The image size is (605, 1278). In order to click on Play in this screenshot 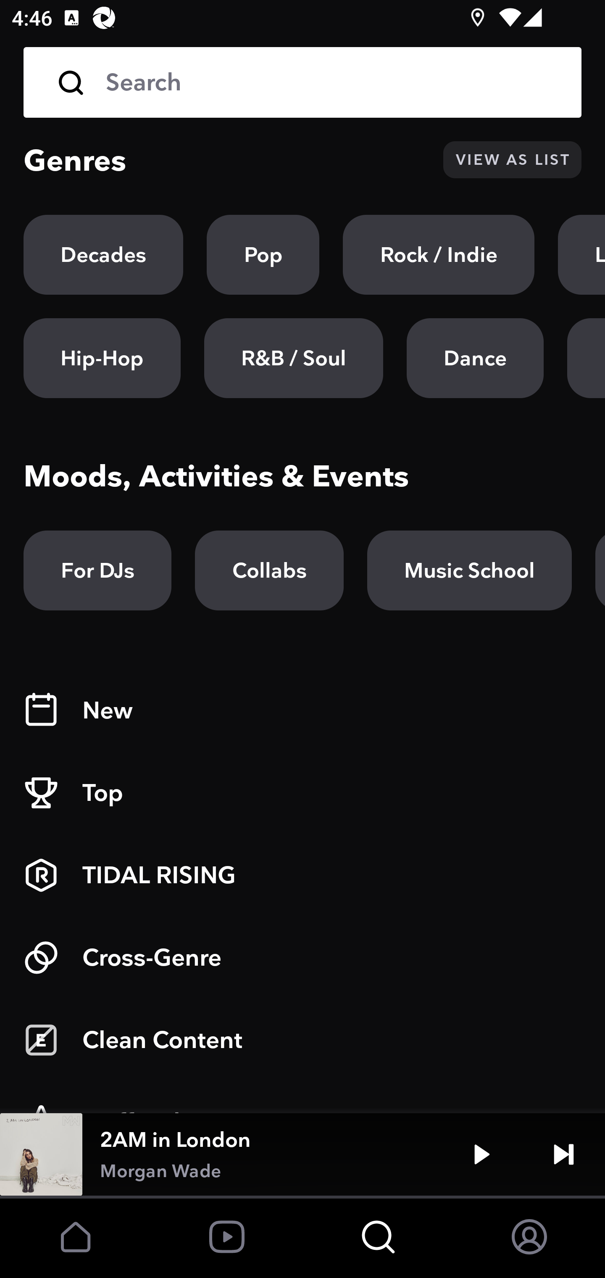, I will do `click(481, 1154)`.